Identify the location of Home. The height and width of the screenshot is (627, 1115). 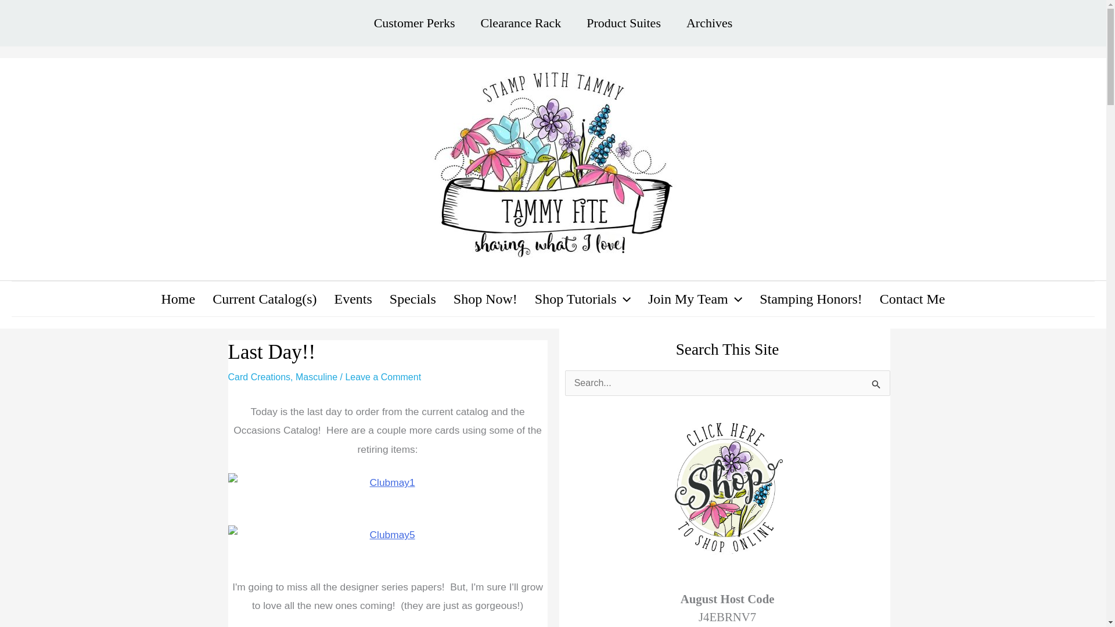
(178, 298).